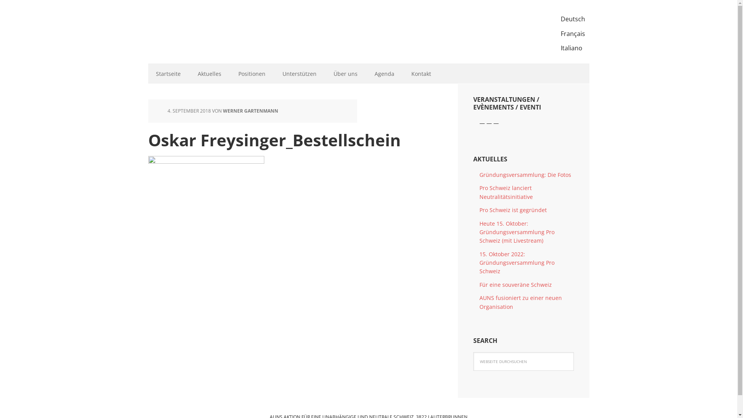 The image size is (743, 418). Describe the element at coordinates (574, 352) in the screenshot. I see `Suchen` at that location.